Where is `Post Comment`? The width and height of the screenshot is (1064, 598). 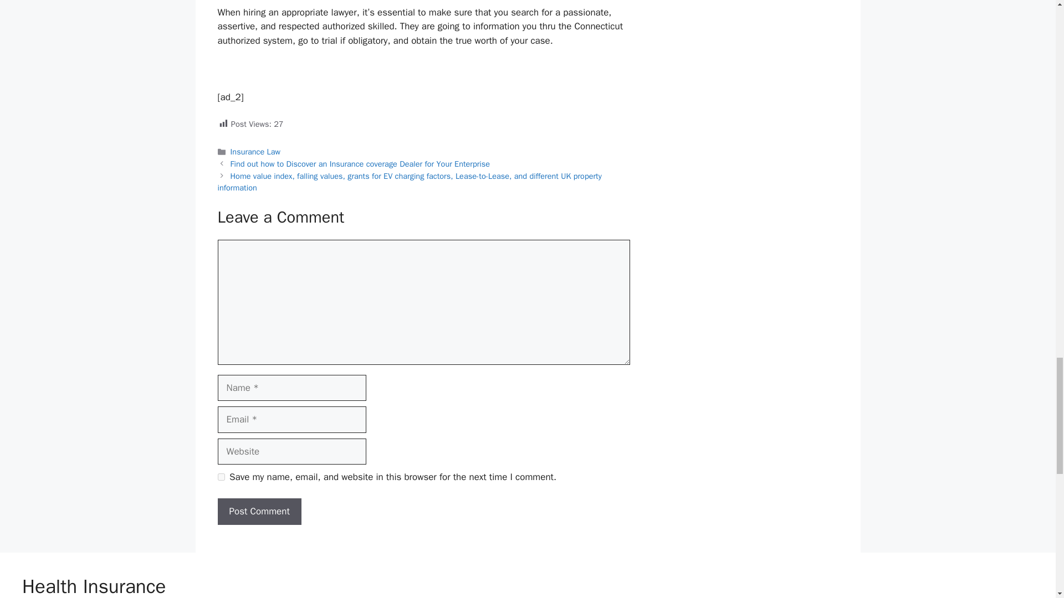
Post Comment is located at coordinates (259, 512).